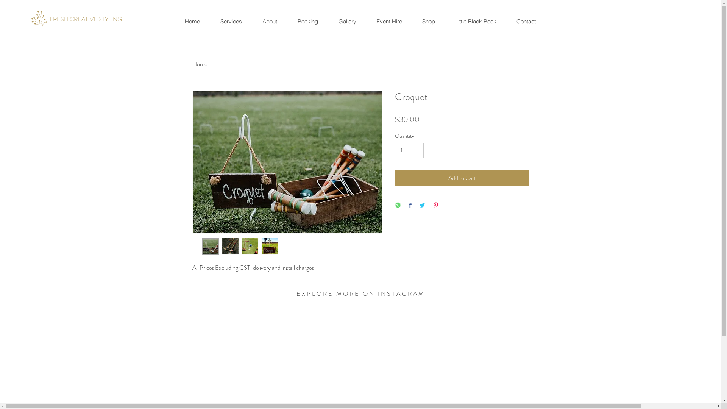 This screenshot has height=409, width=727. Describe the element at coordinates (192, 21) in the screenshot. I see `Home` at that location.